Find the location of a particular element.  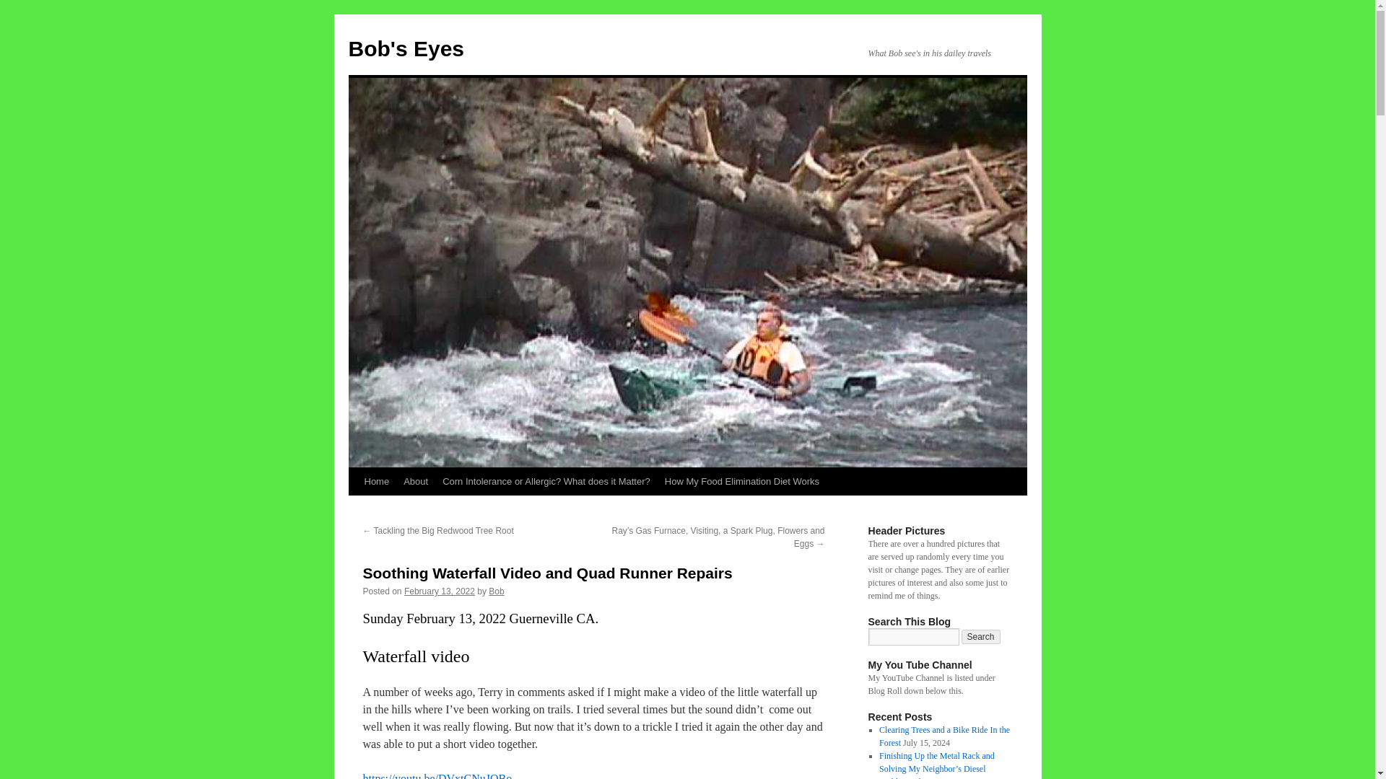

Search is located at coordinates (981, 636).